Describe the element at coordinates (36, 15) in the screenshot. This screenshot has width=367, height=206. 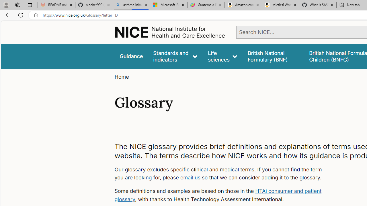
I see `View site information` at that location.